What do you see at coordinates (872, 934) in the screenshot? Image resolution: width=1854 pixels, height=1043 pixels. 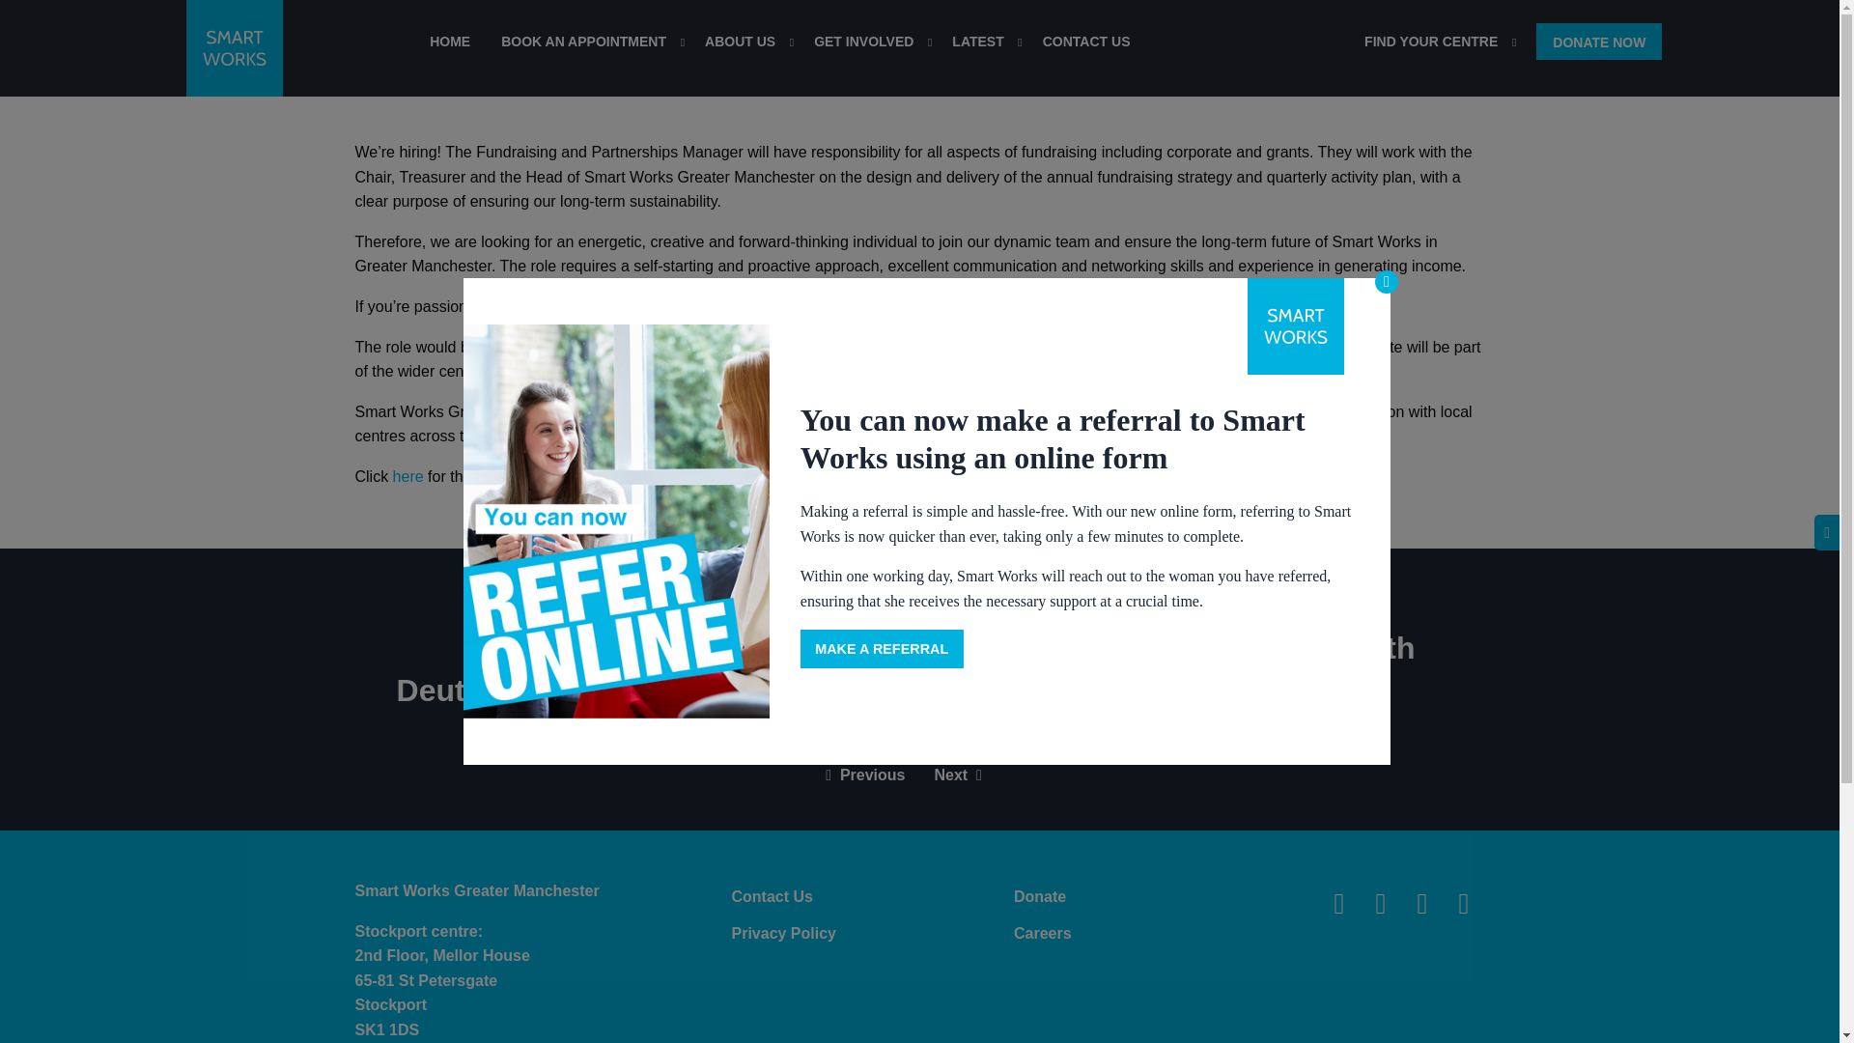 I see `Privacy Policy` at bounding box center [872, 934].